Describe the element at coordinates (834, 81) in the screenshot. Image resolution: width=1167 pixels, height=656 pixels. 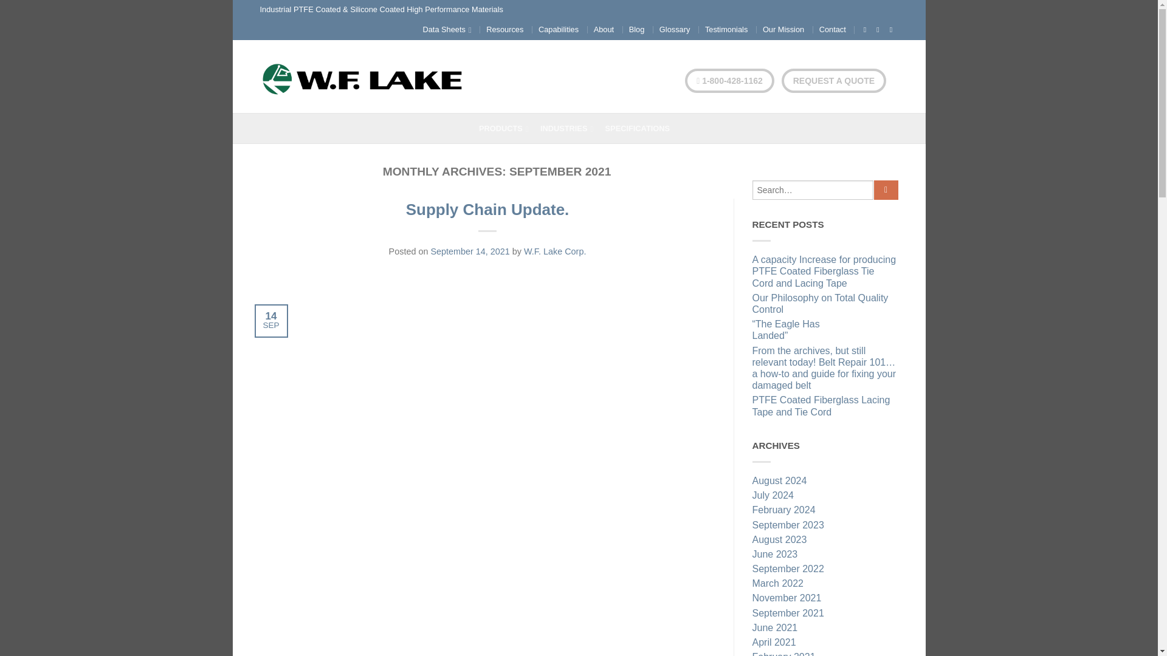
I see `REQUEST A QUOTE` at that location.